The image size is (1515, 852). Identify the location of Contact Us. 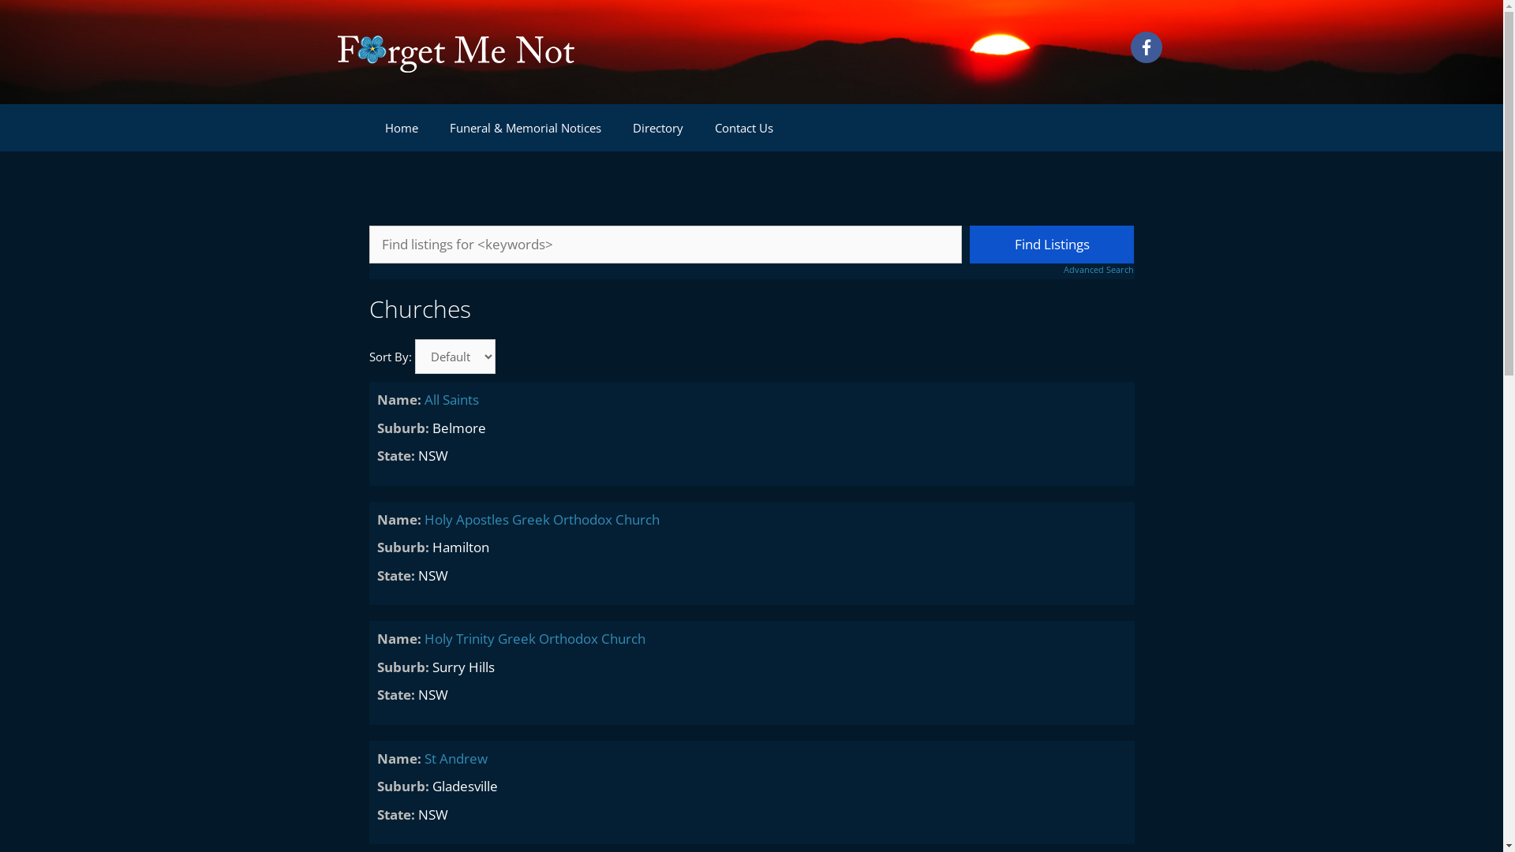
(744, 128).